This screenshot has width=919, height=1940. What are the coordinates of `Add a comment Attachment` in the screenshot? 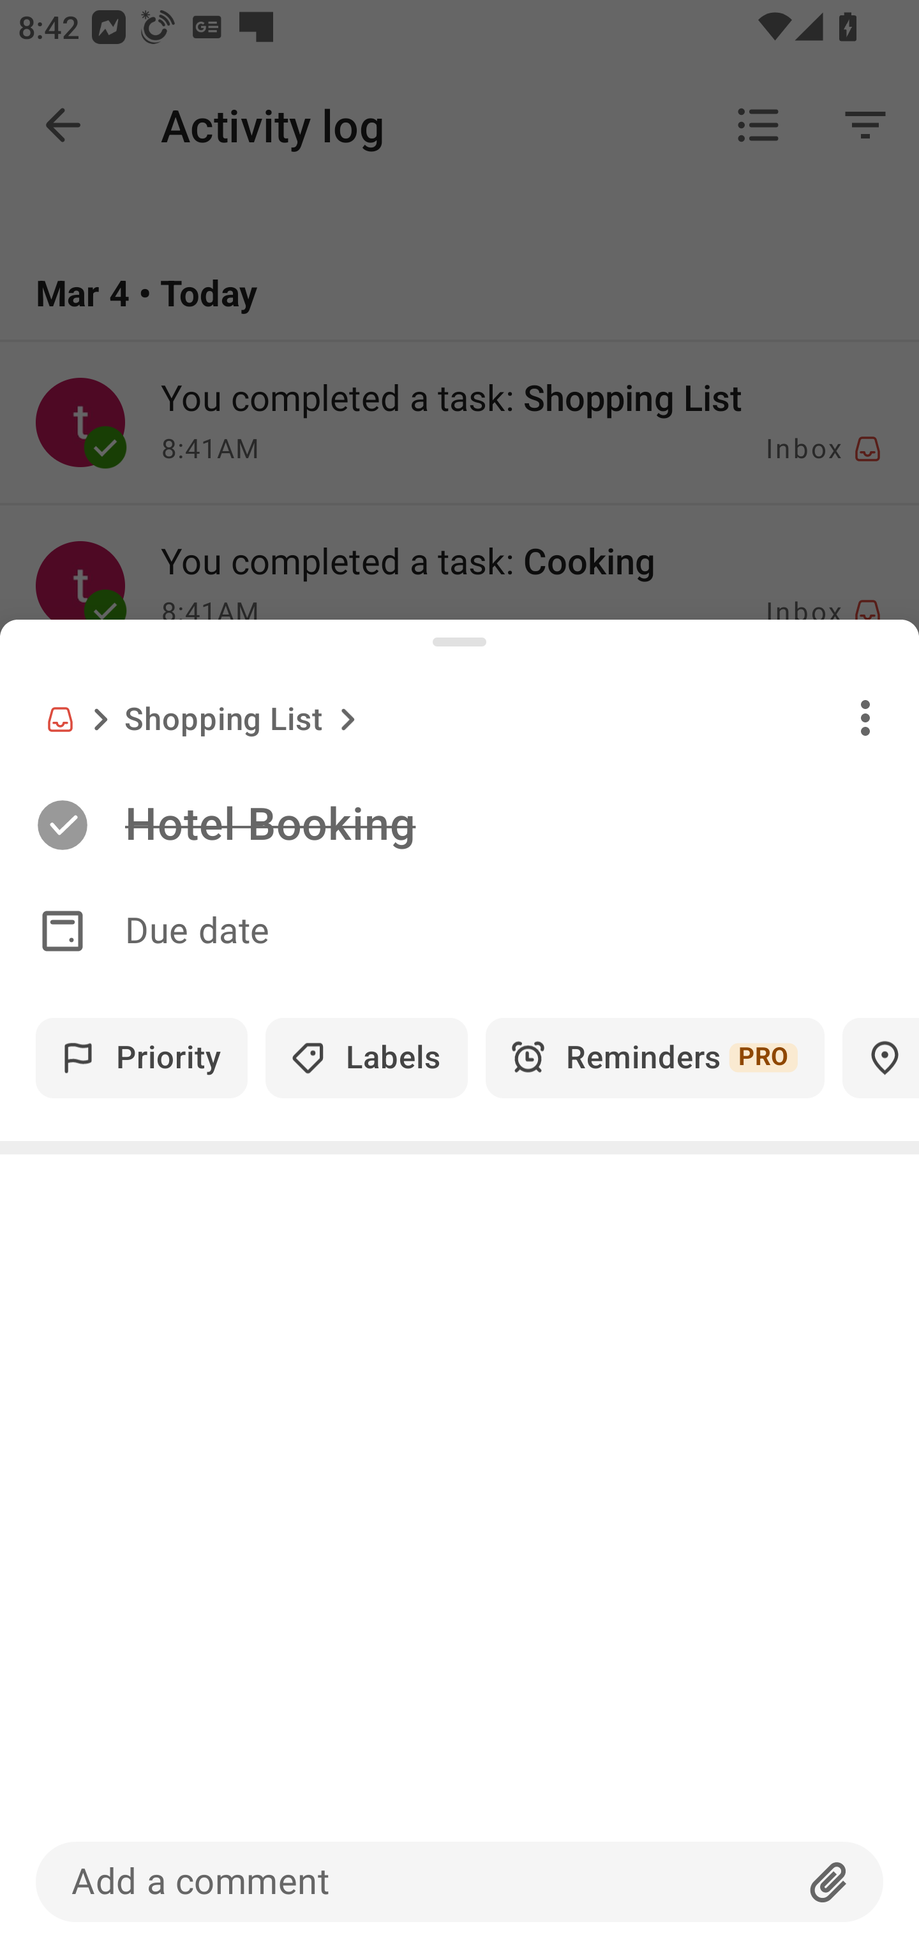 It's located at (459, 1881).